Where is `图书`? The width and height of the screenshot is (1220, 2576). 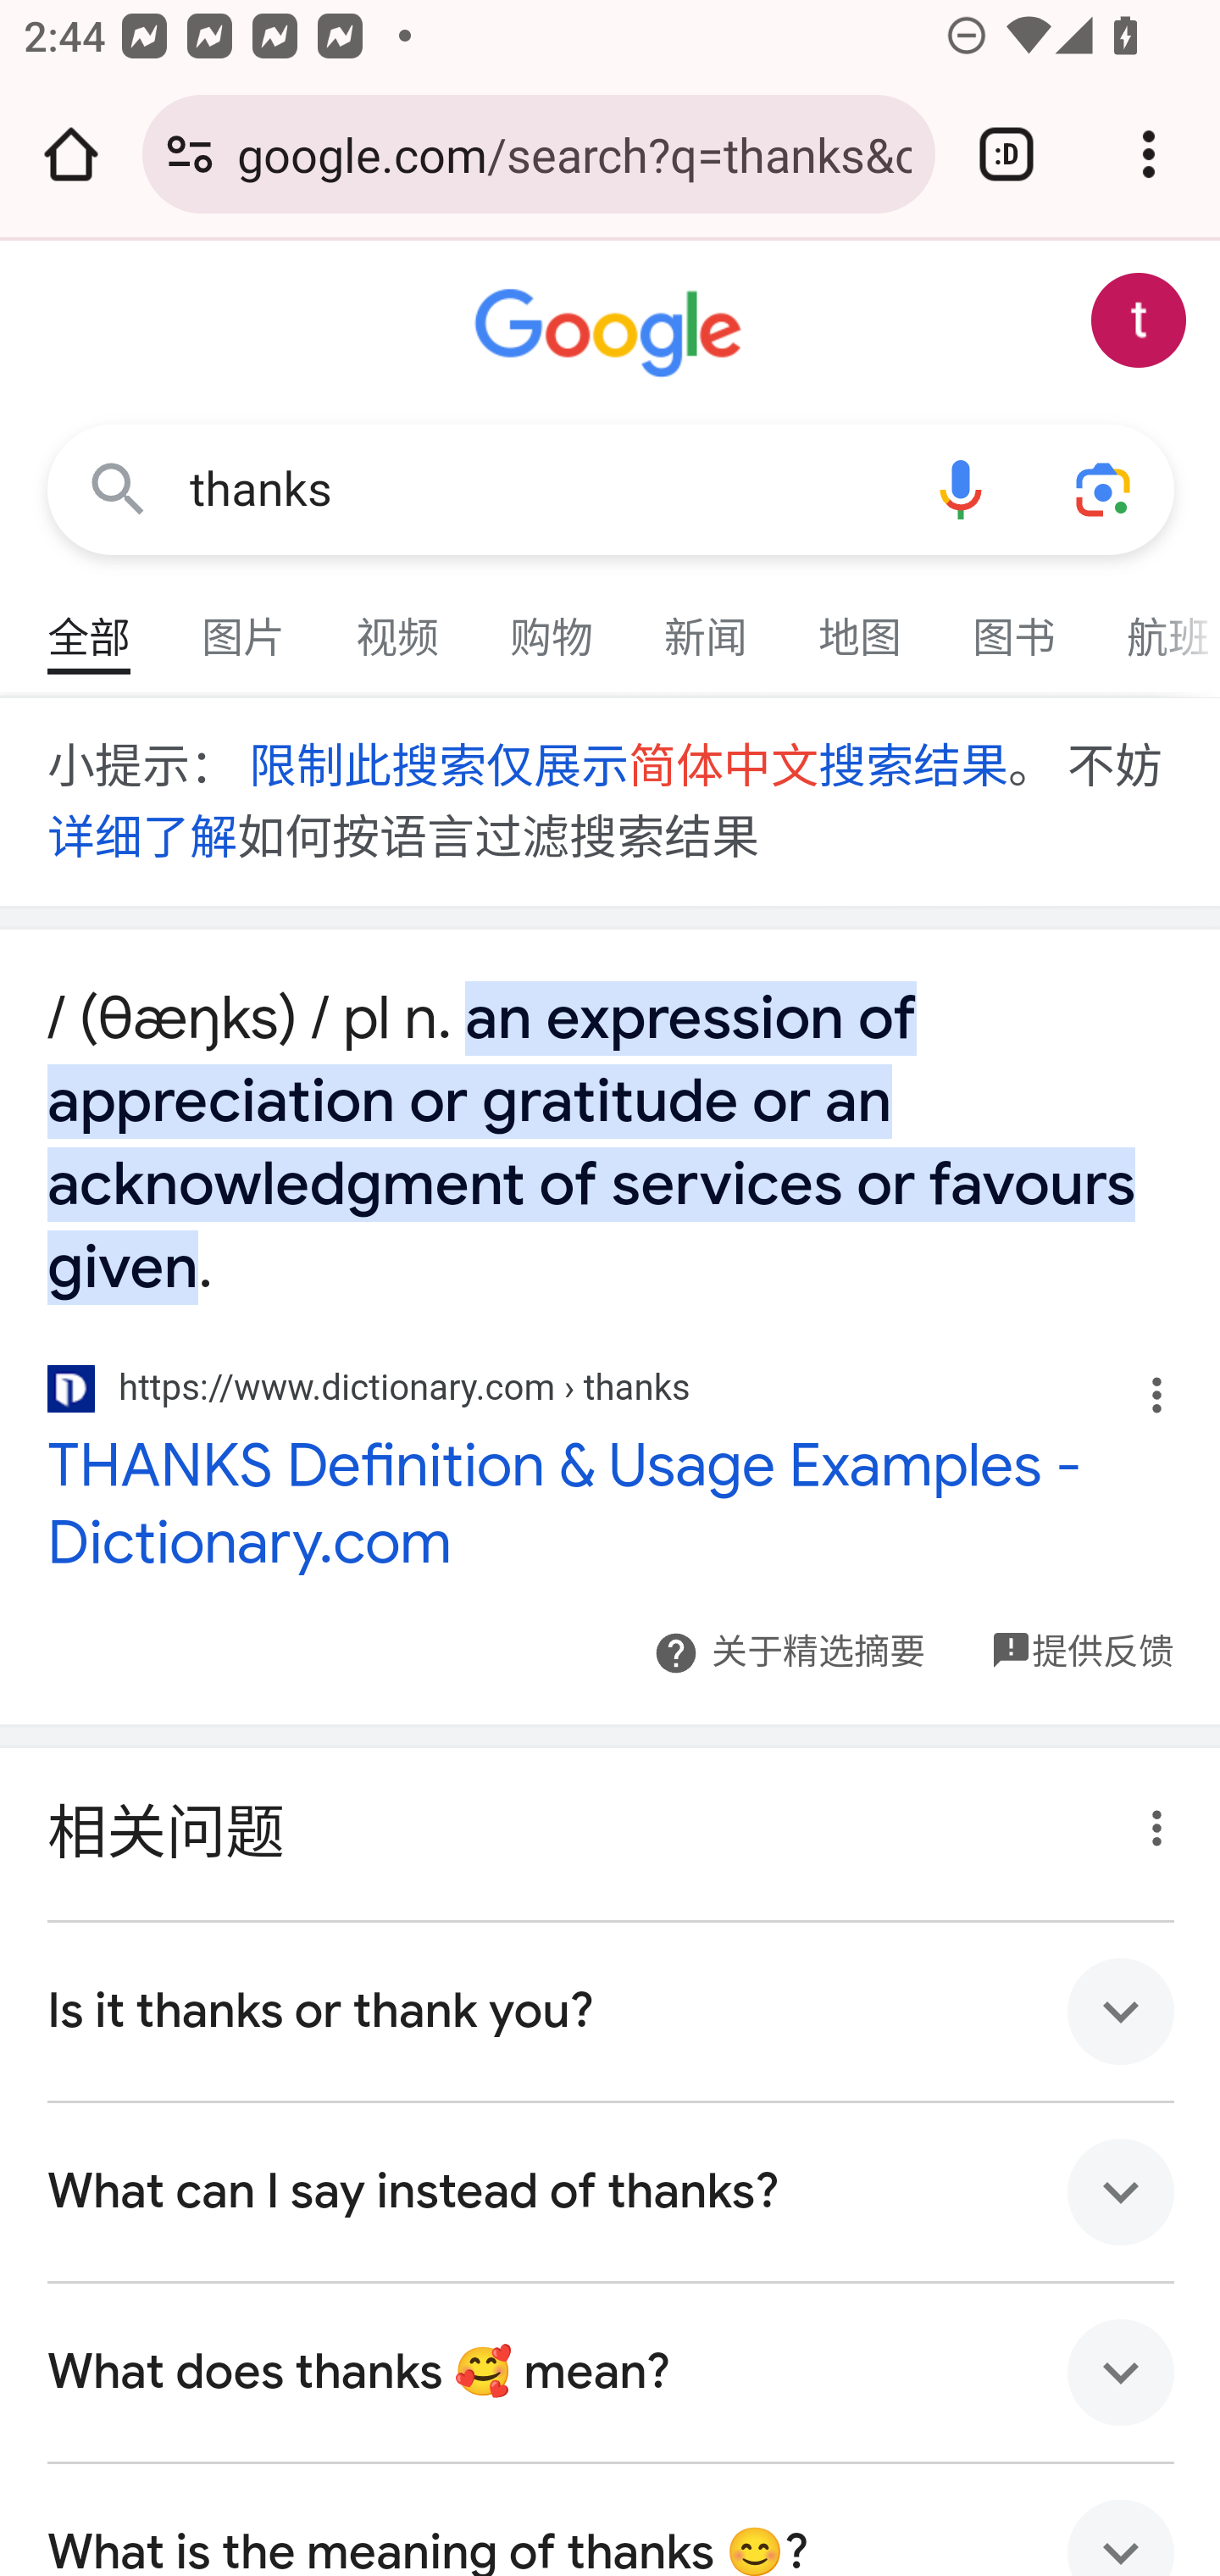
图书 is located at coordinates (1015, 622).